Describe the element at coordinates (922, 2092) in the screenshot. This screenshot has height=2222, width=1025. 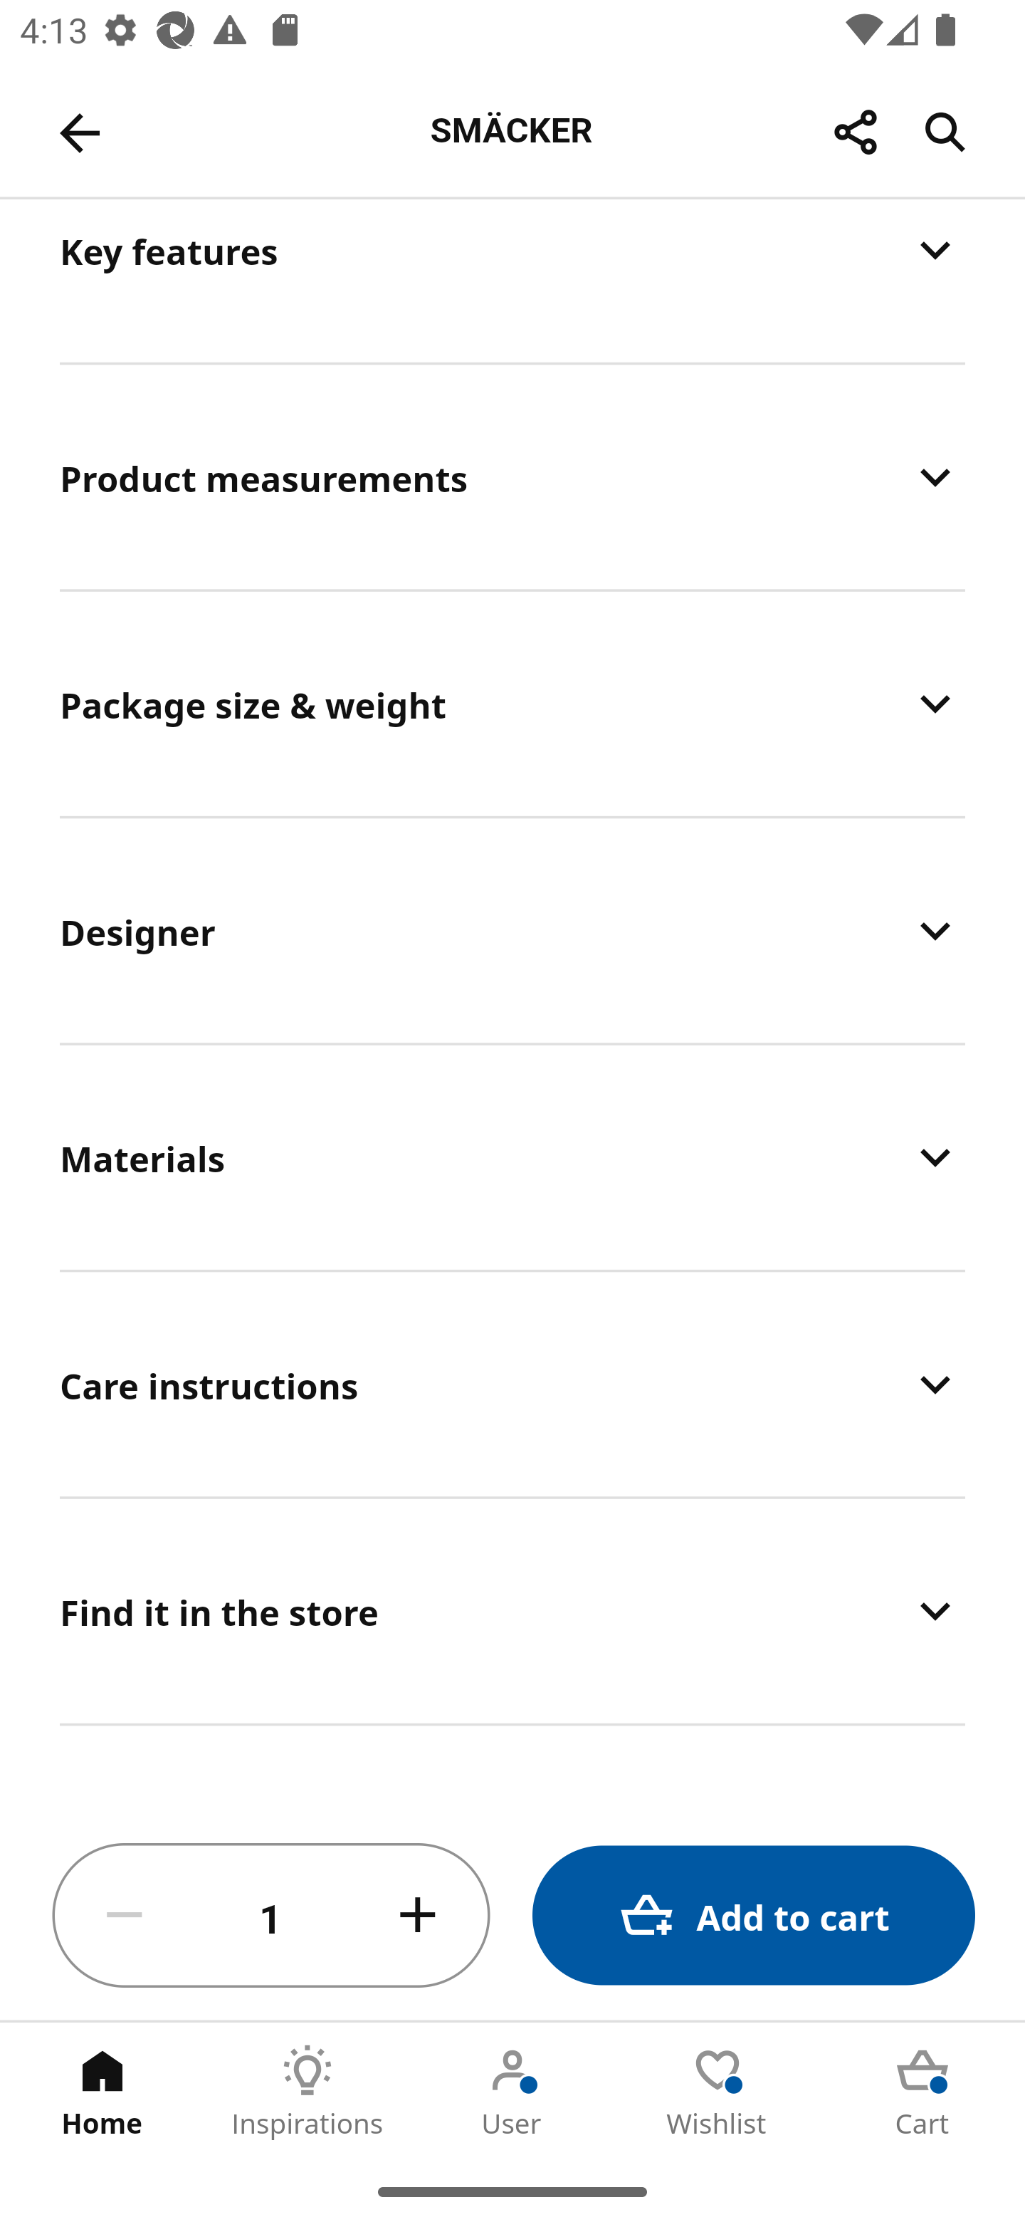
I see `Cart
Tab 5 of 5` at that location.